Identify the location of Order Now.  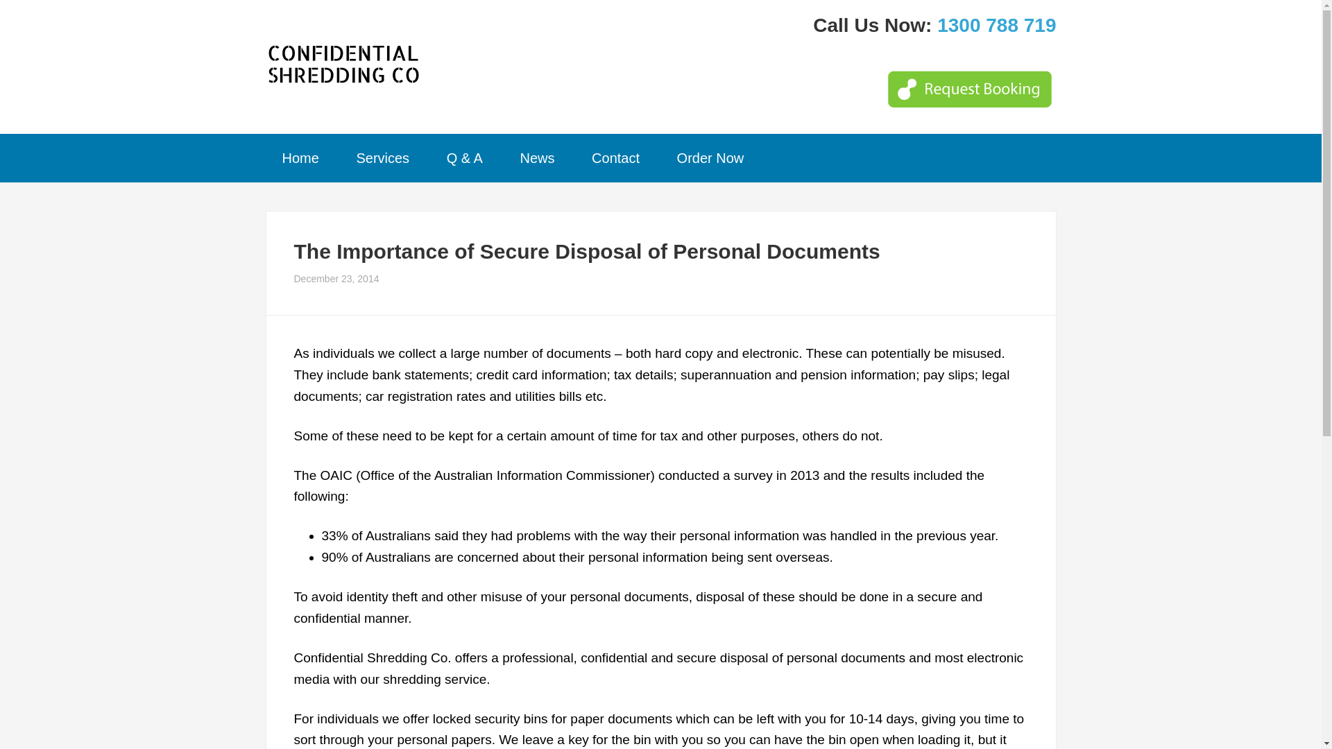
(710, 158).